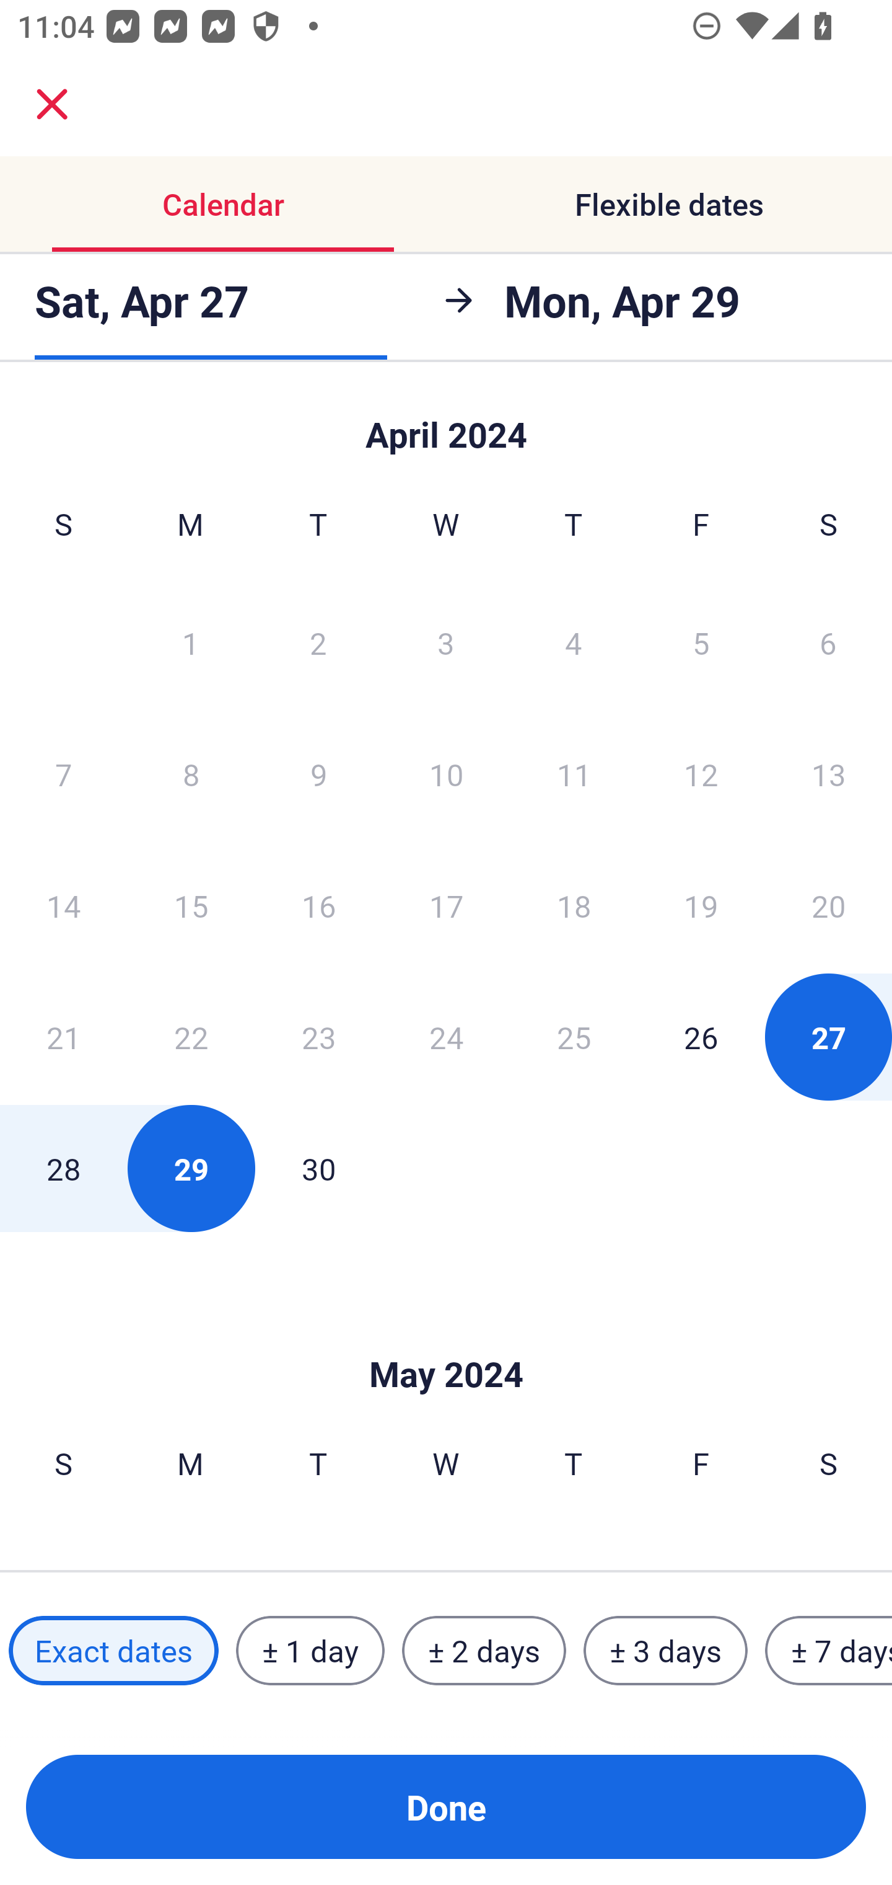  I want to click on close., so click(52, 104).